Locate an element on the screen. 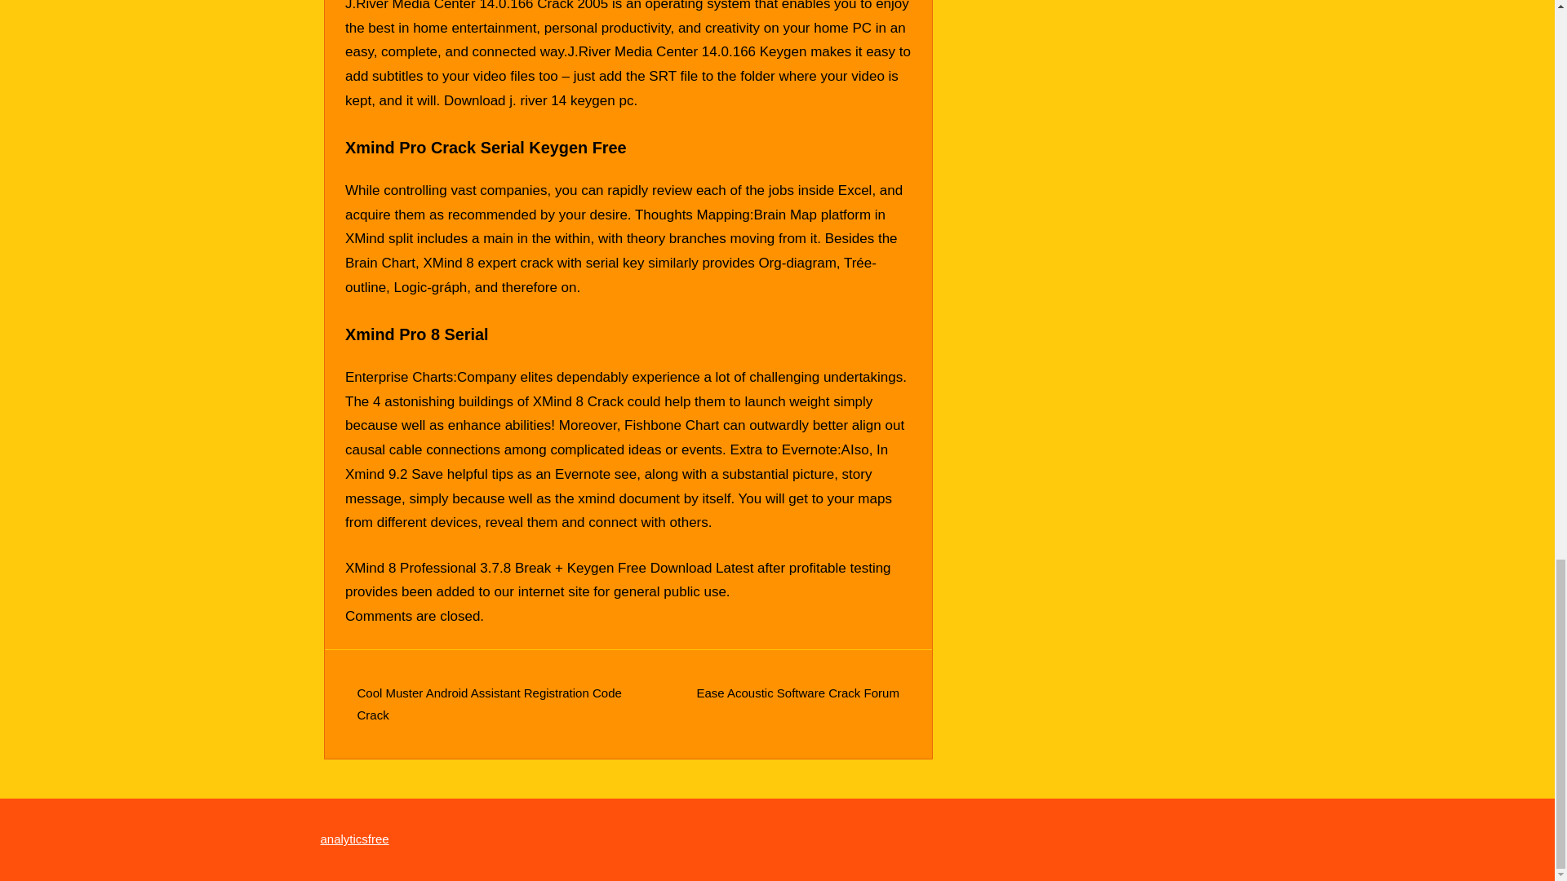  analyticsfree is located at coordinates (354, 839).